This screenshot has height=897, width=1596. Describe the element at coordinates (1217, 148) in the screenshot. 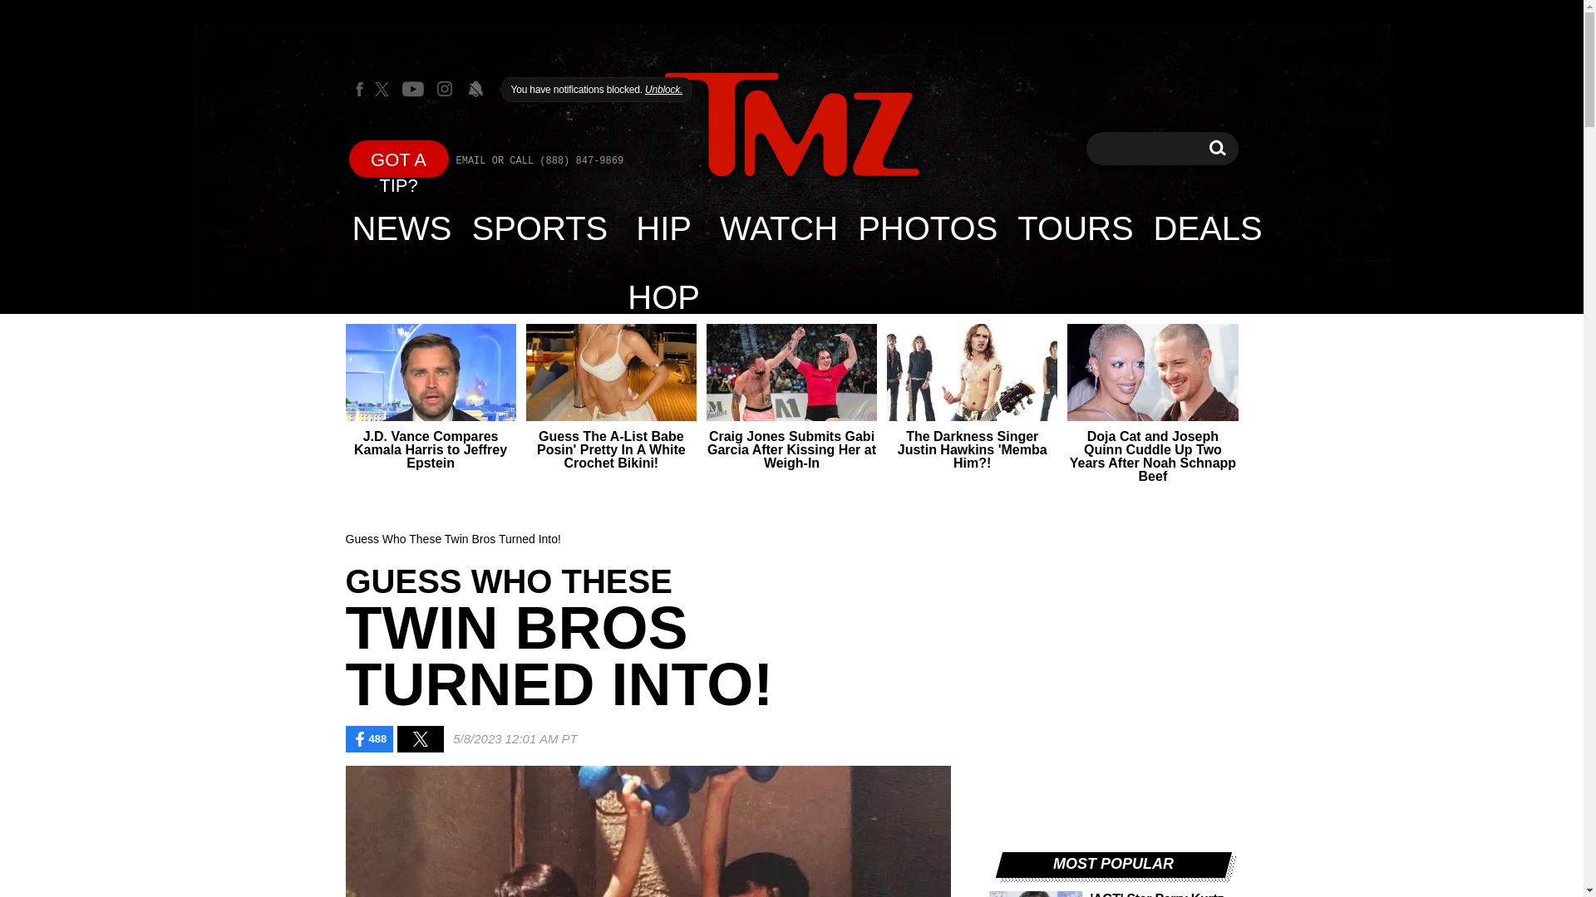

I see `Search` at that location.